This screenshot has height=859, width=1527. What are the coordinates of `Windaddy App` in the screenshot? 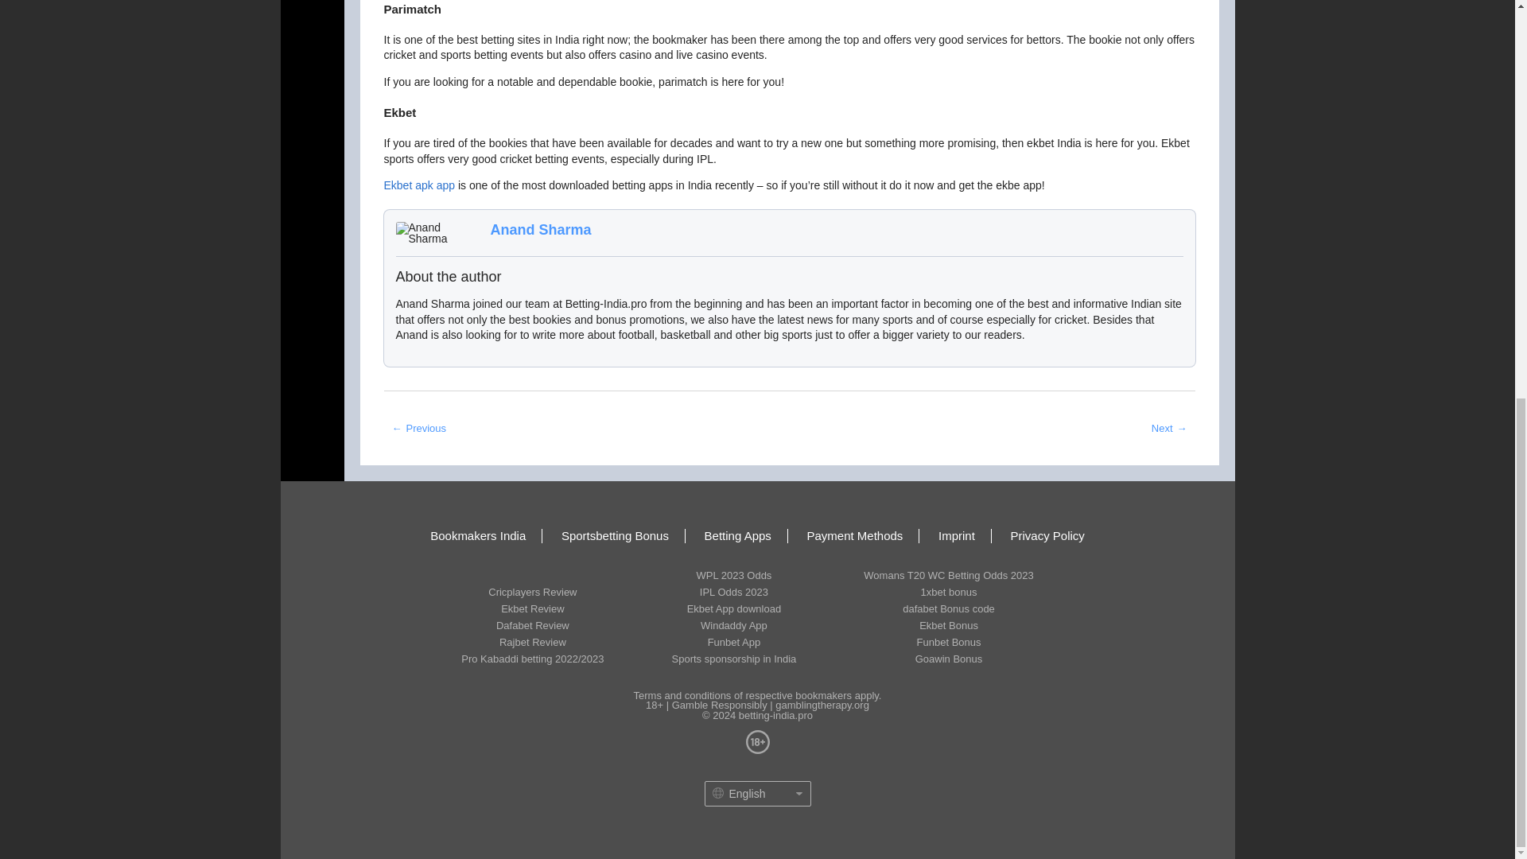 It's located at (734, 625).